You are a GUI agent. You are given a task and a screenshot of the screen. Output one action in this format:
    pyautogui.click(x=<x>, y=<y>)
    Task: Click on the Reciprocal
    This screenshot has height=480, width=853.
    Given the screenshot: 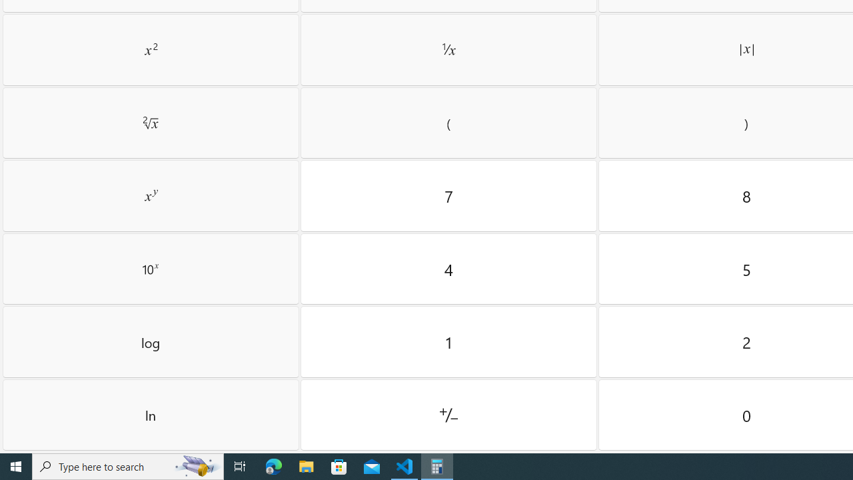 What is the action you would take?
    pyautogui.click(x=448, y=49)
    